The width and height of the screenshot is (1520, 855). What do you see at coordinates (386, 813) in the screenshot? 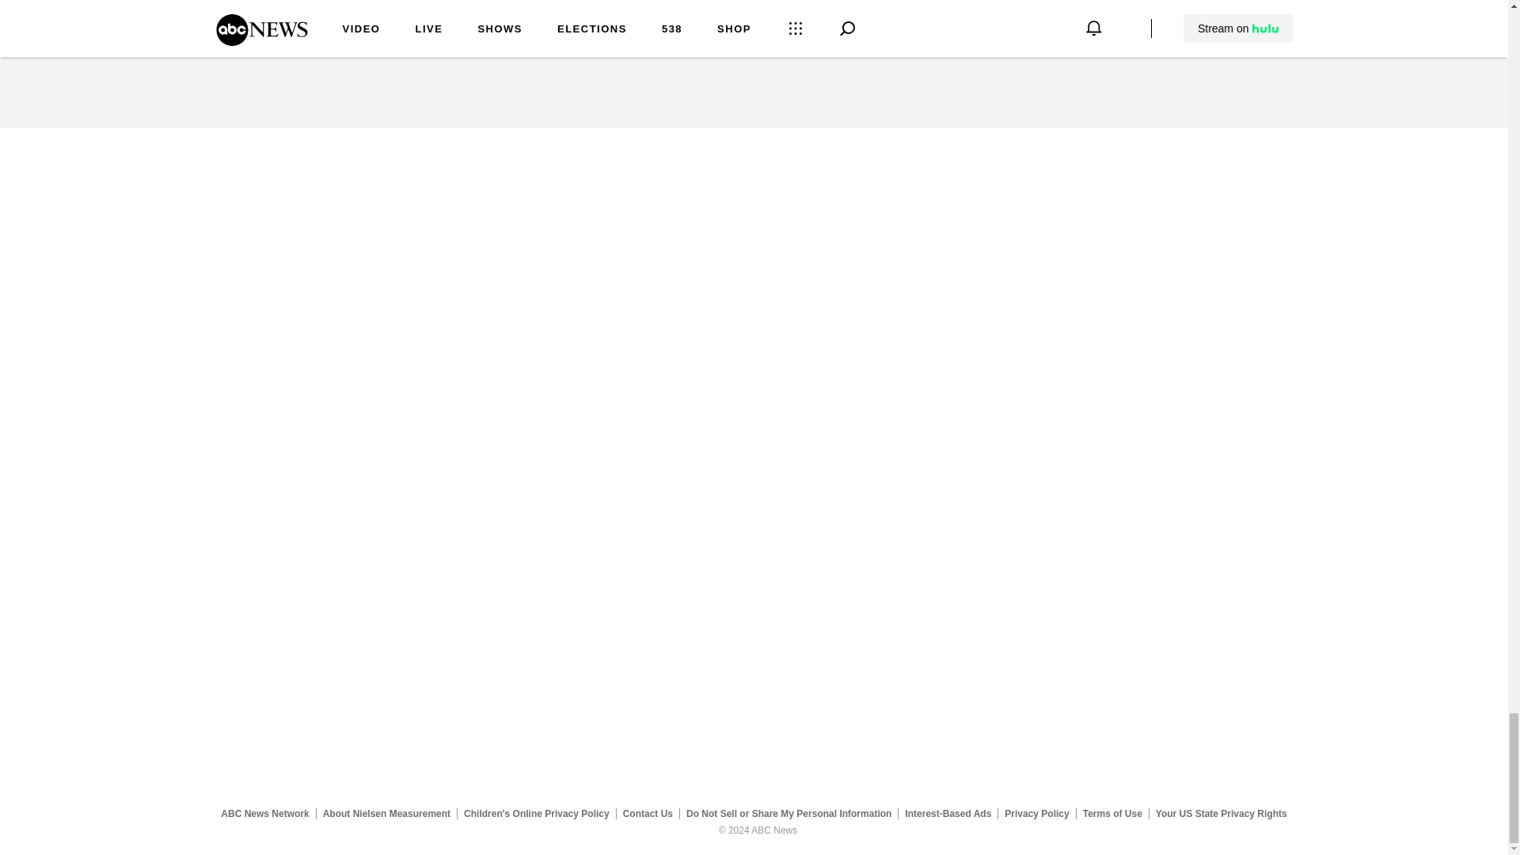
I see `About Nielsen Measurement` at bounding box center [386, 813].